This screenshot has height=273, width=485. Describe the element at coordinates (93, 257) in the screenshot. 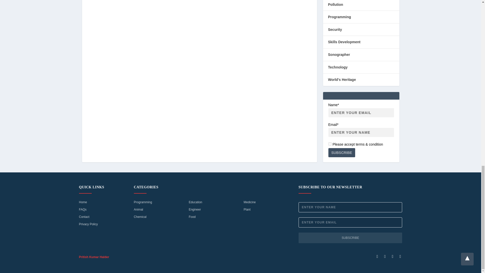

I see `Pritish Kumar Halder` at that location.